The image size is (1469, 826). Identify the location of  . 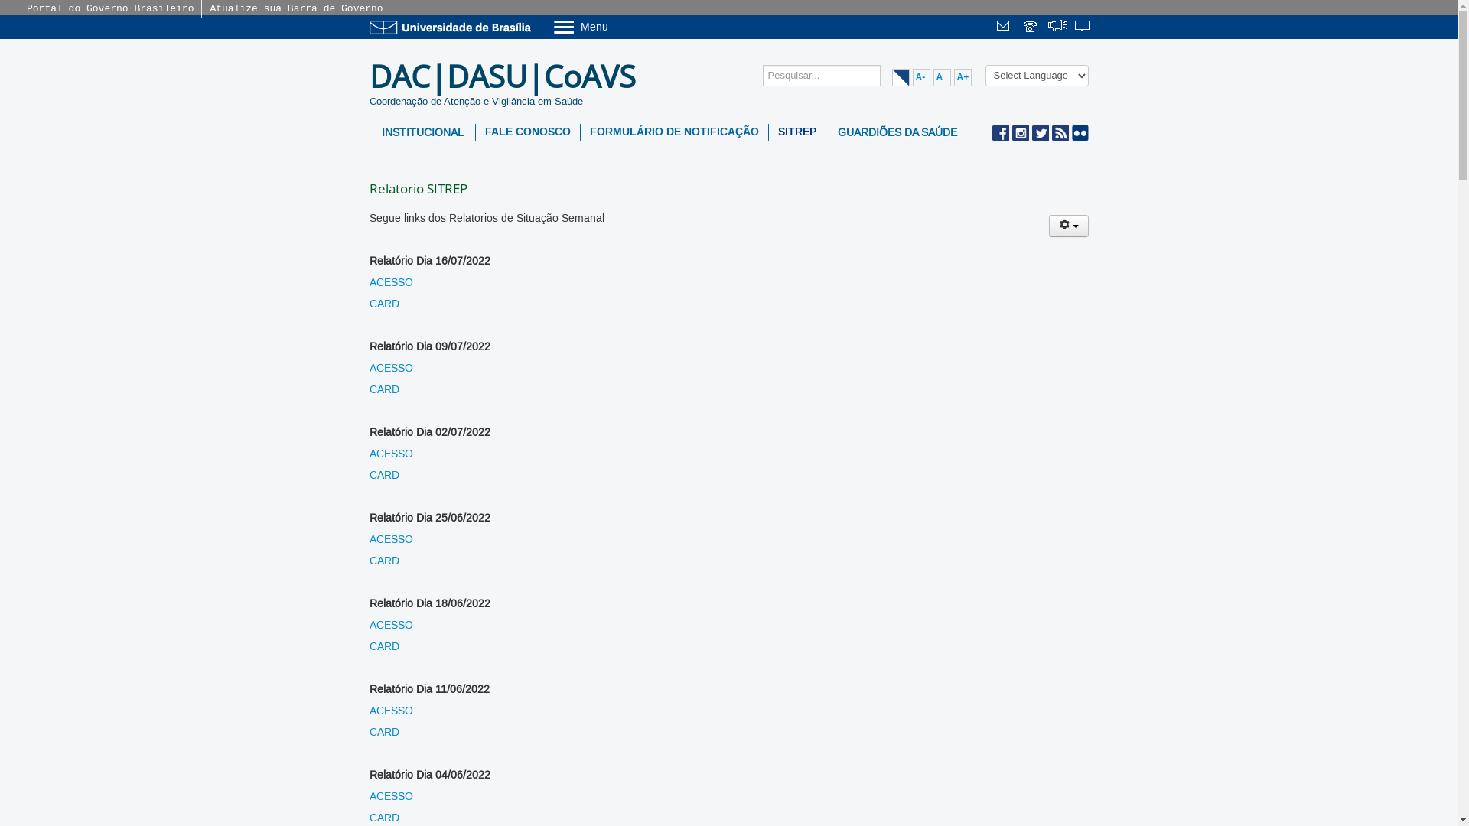
(1057, 28).